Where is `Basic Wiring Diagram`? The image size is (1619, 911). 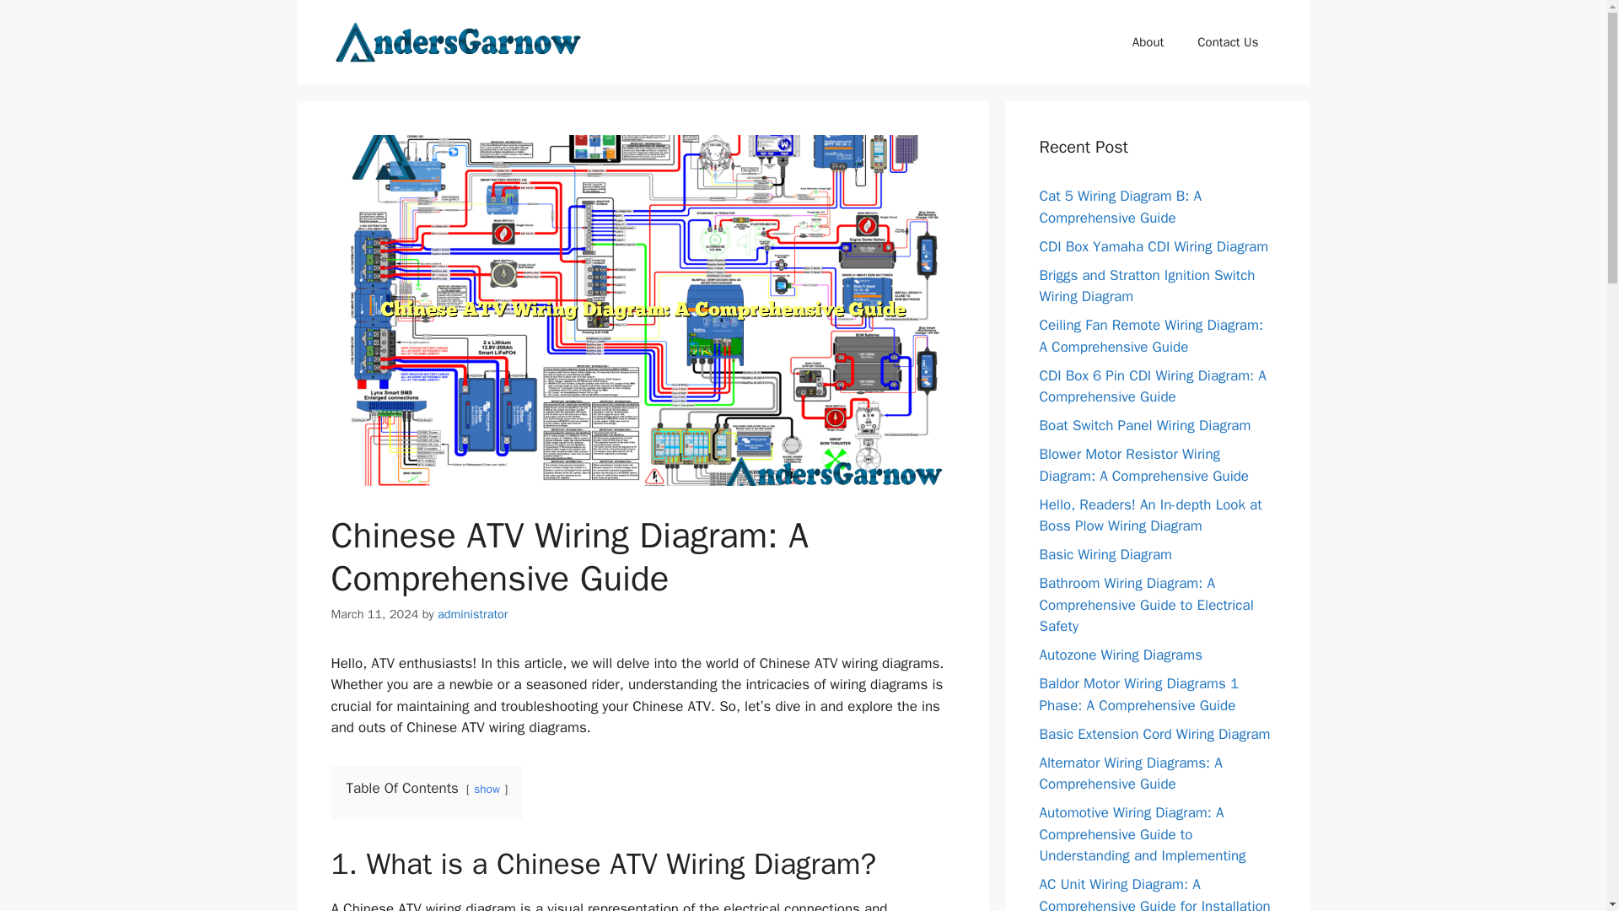 Basic Wiring Diagram is located at coordinates (1105, 554).